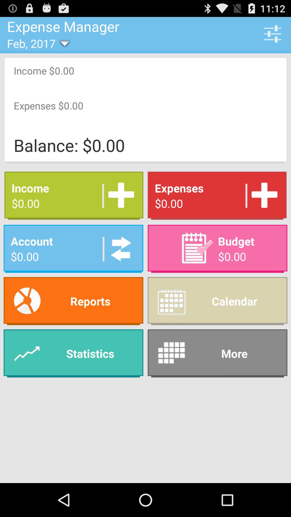 The height and width of the screenshot is (517, 291). Describe the element at coordinates (119, 195) in the screenshot. I see `expand` at that location.